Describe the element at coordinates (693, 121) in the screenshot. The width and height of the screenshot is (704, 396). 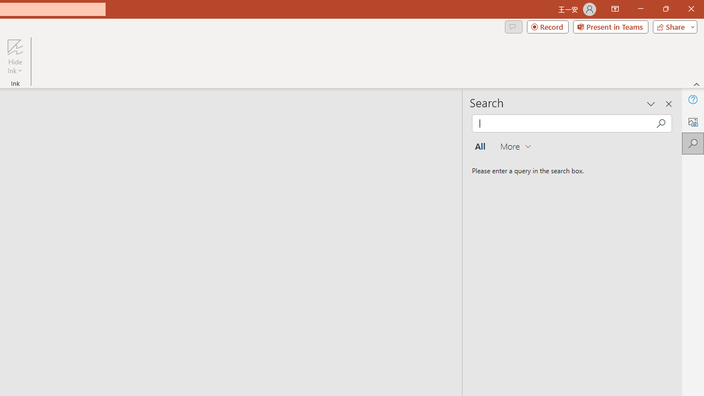
I see `Alt Text` at that location.